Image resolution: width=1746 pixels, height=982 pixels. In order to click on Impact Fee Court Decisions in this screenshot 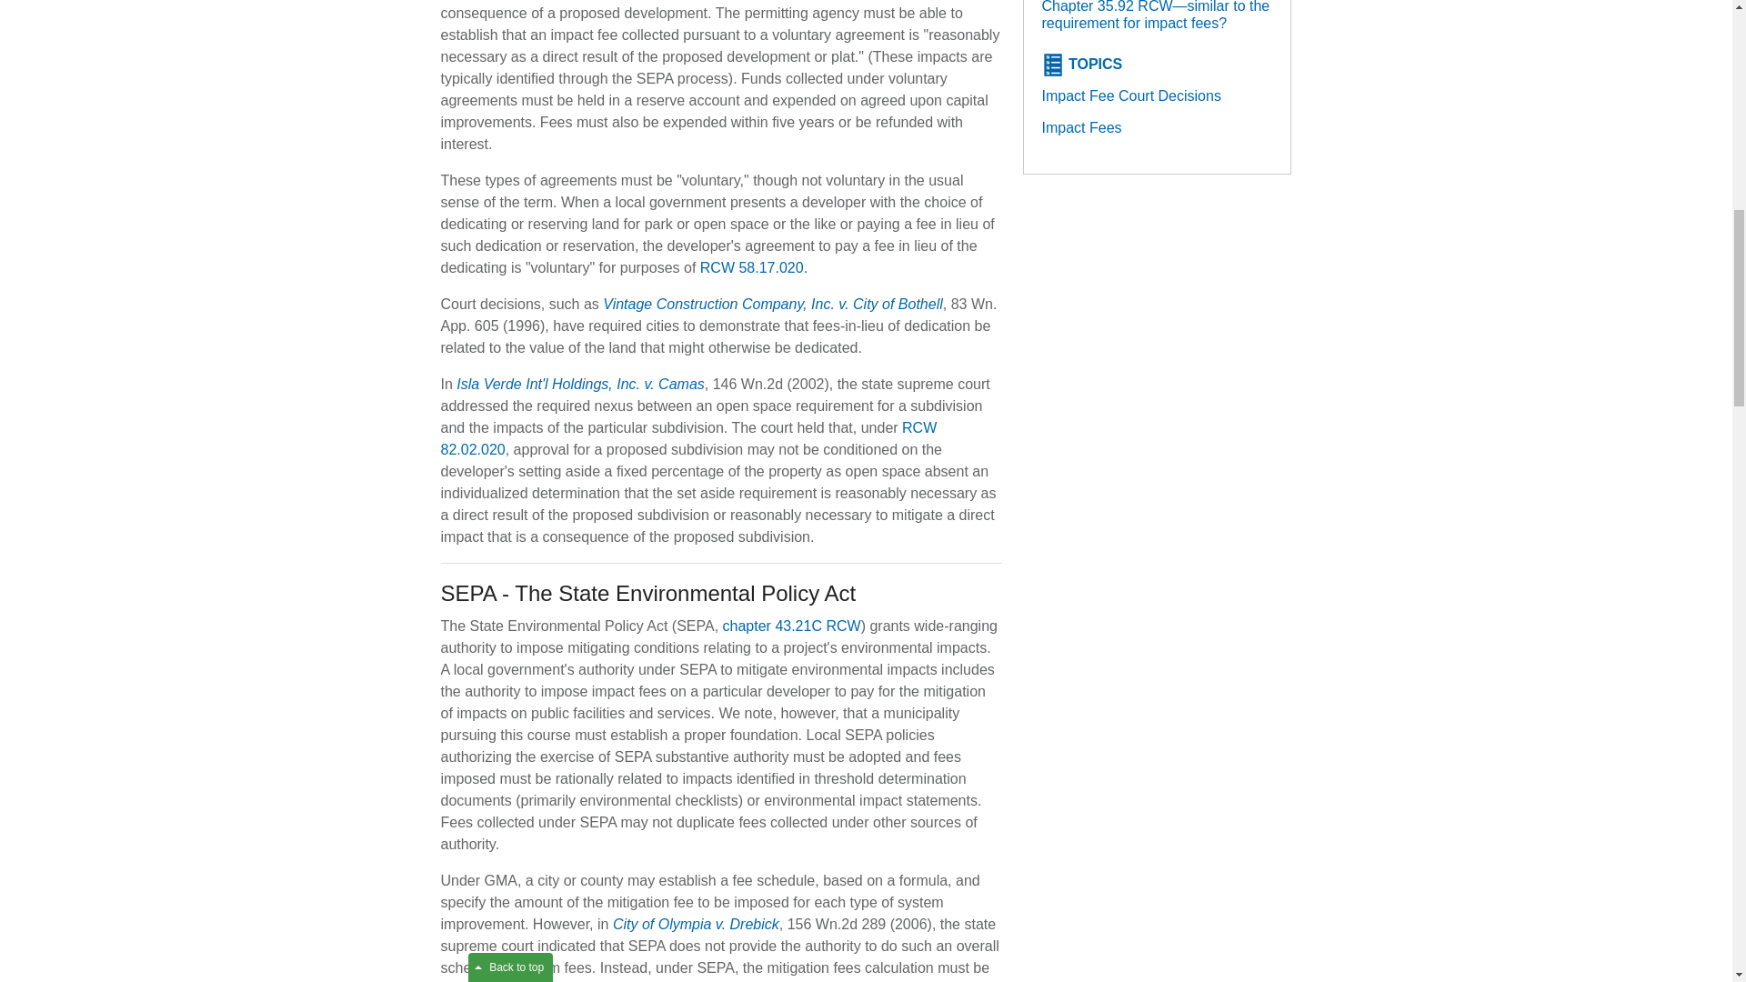, I will do `click(1131, 96)`.